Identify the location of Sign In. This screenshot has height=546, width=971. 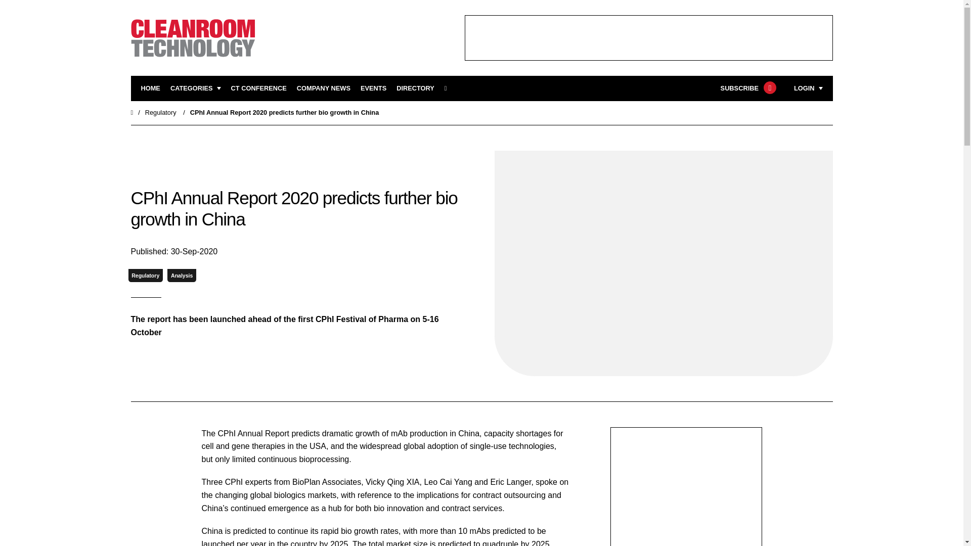
(757, 214).